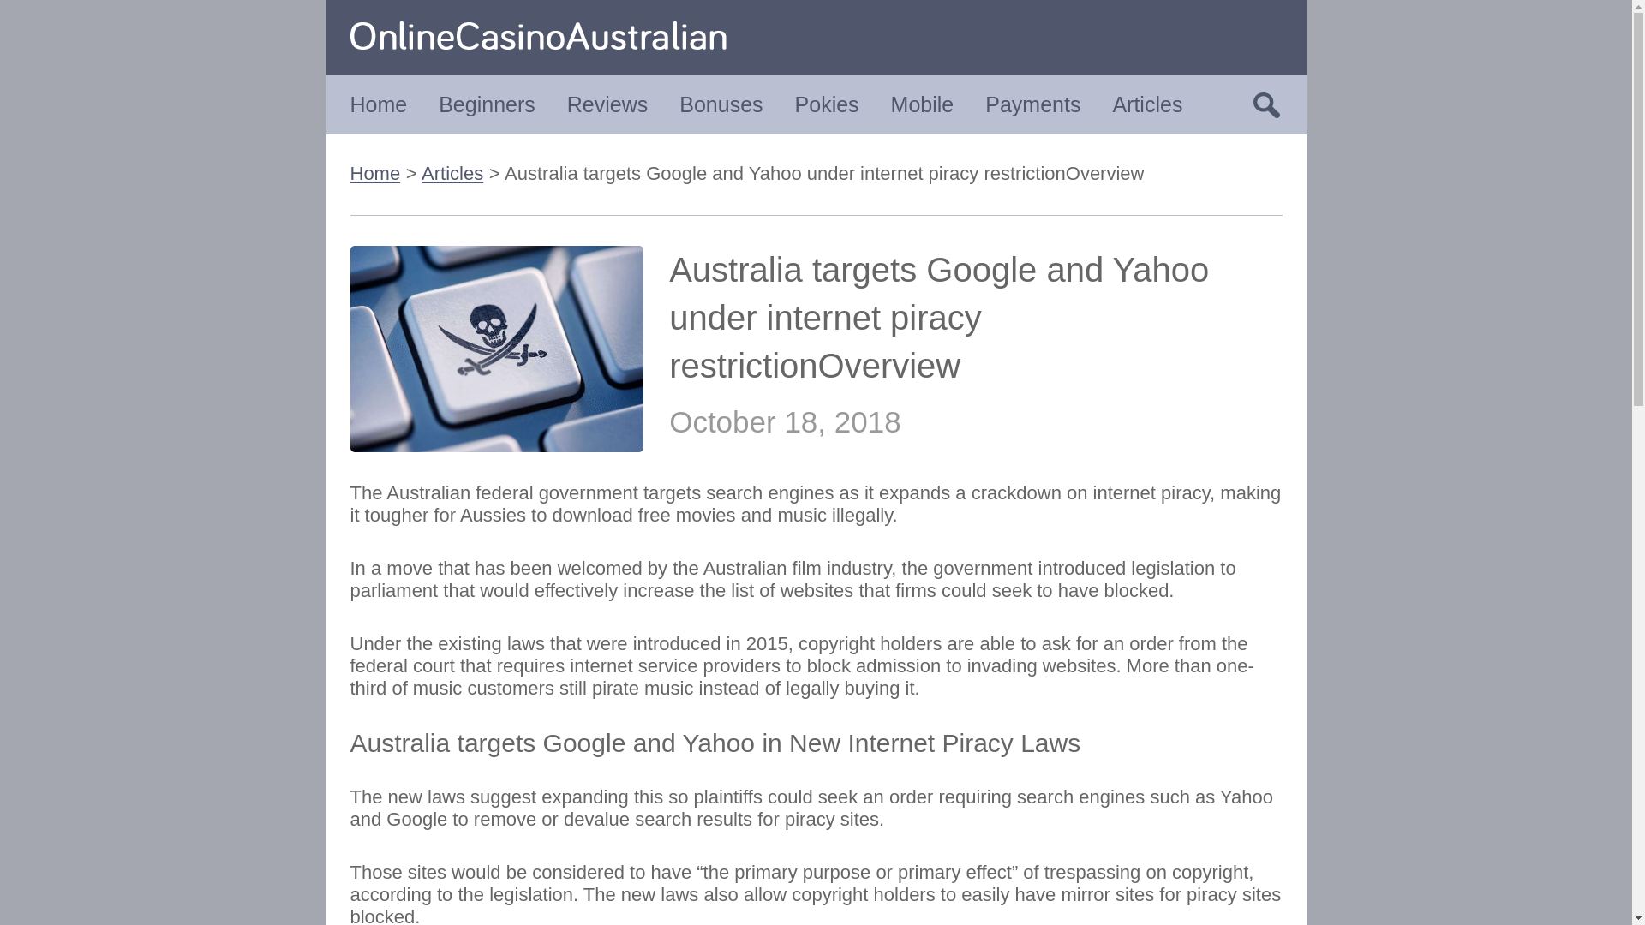 This screenshot has height=925, width=1645. Describe the element at coordinates (607, 104) in the screenshot. I see `Reviews` at that location.